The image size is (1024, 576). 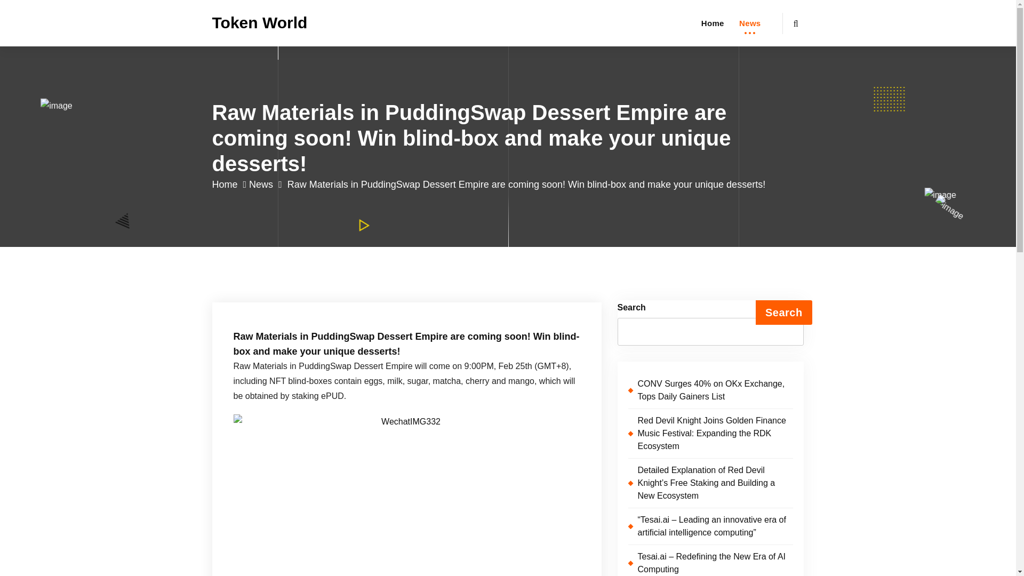 I want to click on News, so click(x=266, y=185).